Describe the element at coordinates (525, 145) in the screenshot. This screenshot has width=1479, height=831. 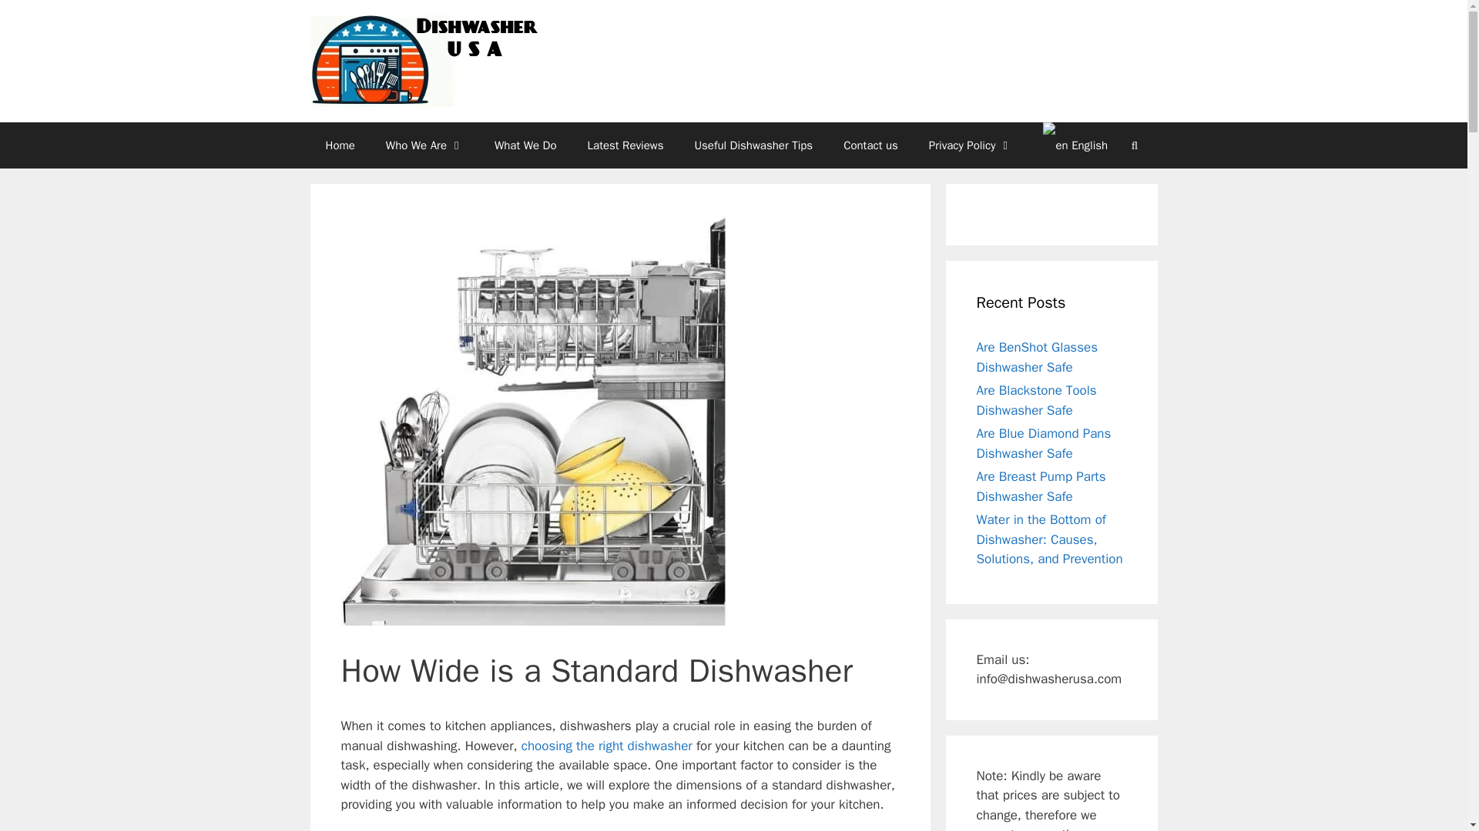
I see `What We Do` at that location.